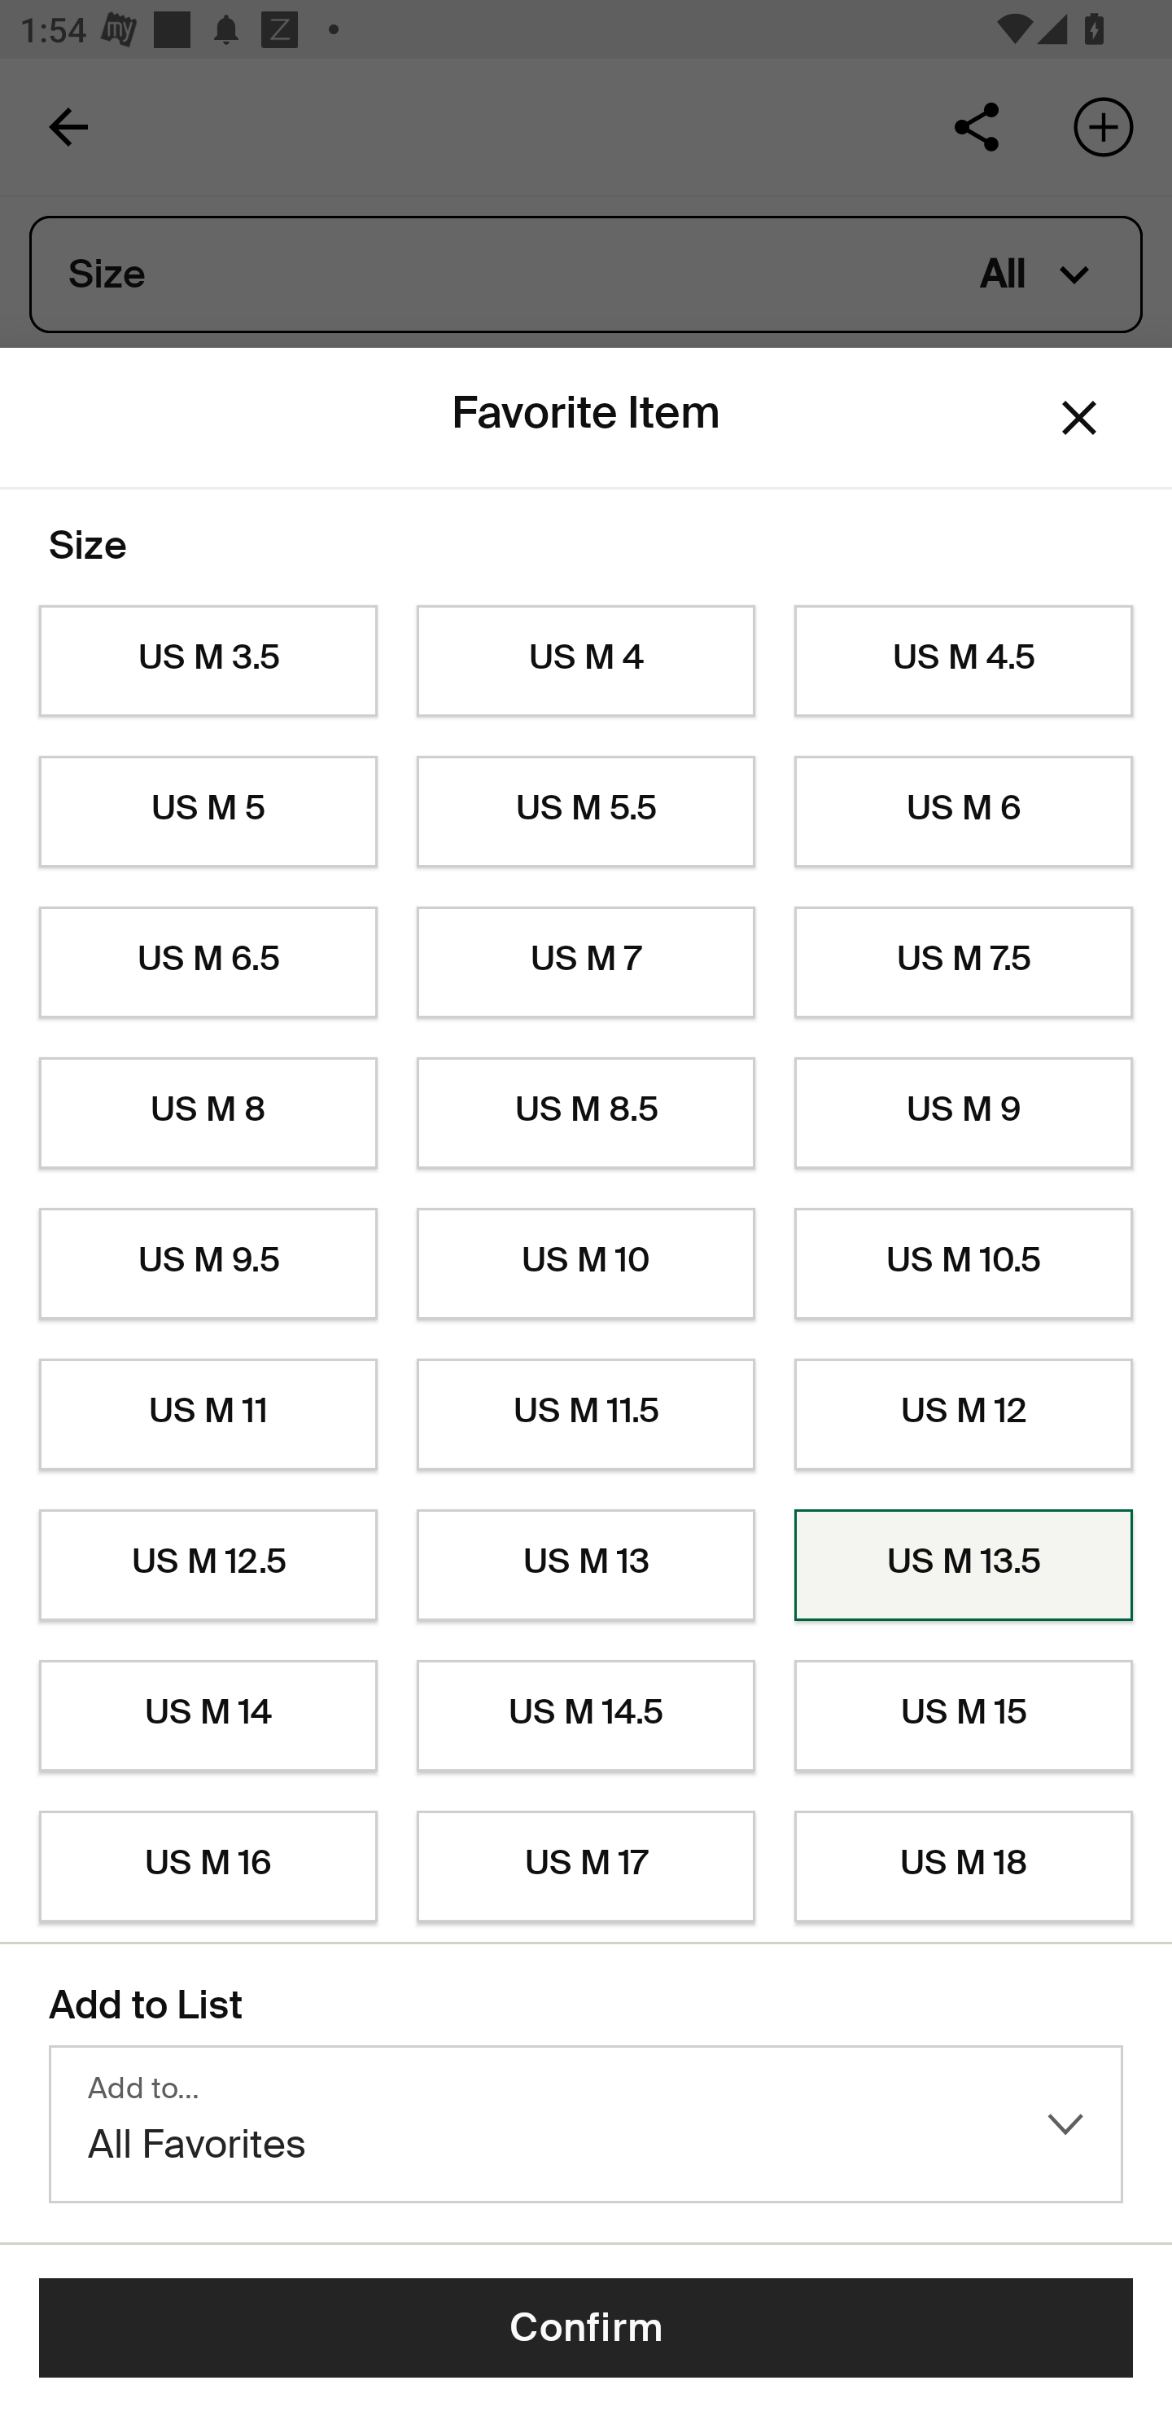 The width and height of the screenshot is (1172, 2411). I want to click on US M 6.5, so click(208, 963).